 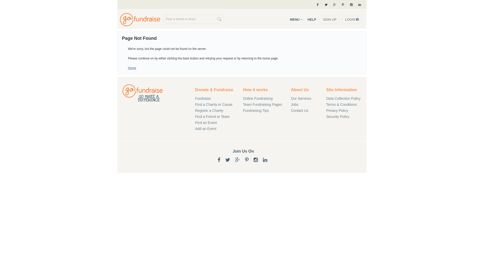 What do you see at coordinates (215, 123) in the screenshot?
I see `Find an Event` at bounding box center [215, 123].